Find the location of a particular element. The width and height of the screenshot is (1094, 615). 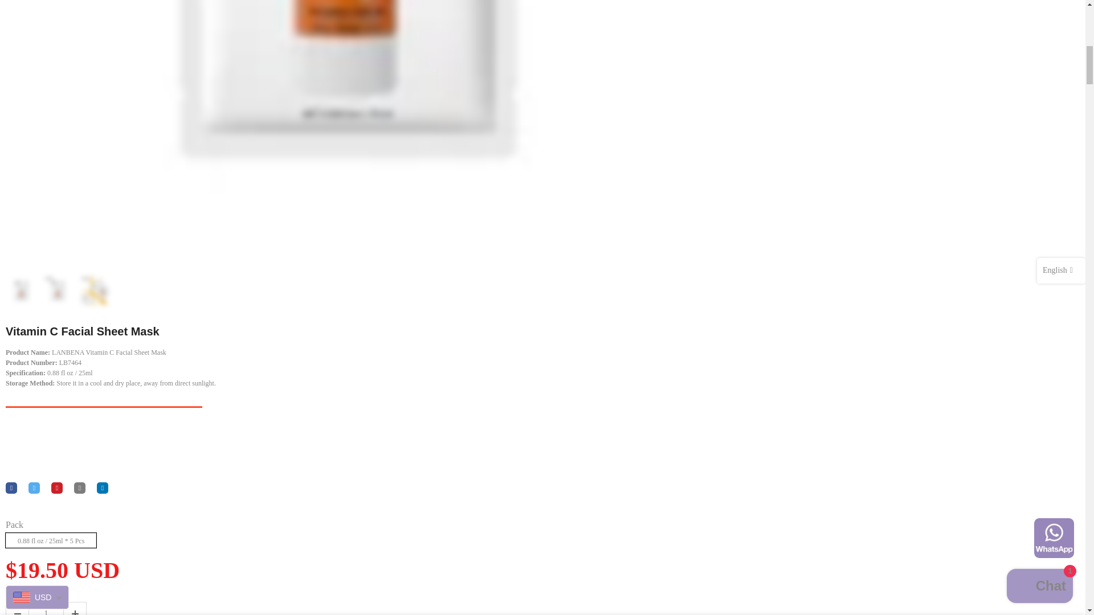

facebook is located at coordinates (11, 487).